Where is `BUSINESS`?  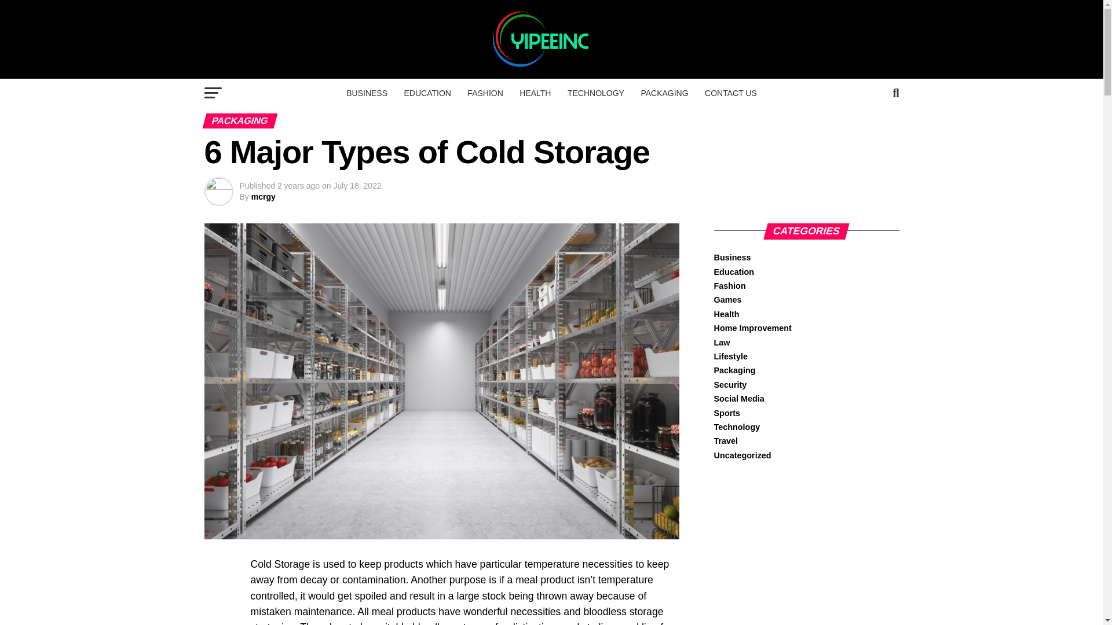
BUSINESS is located at coordinates (367, 93).